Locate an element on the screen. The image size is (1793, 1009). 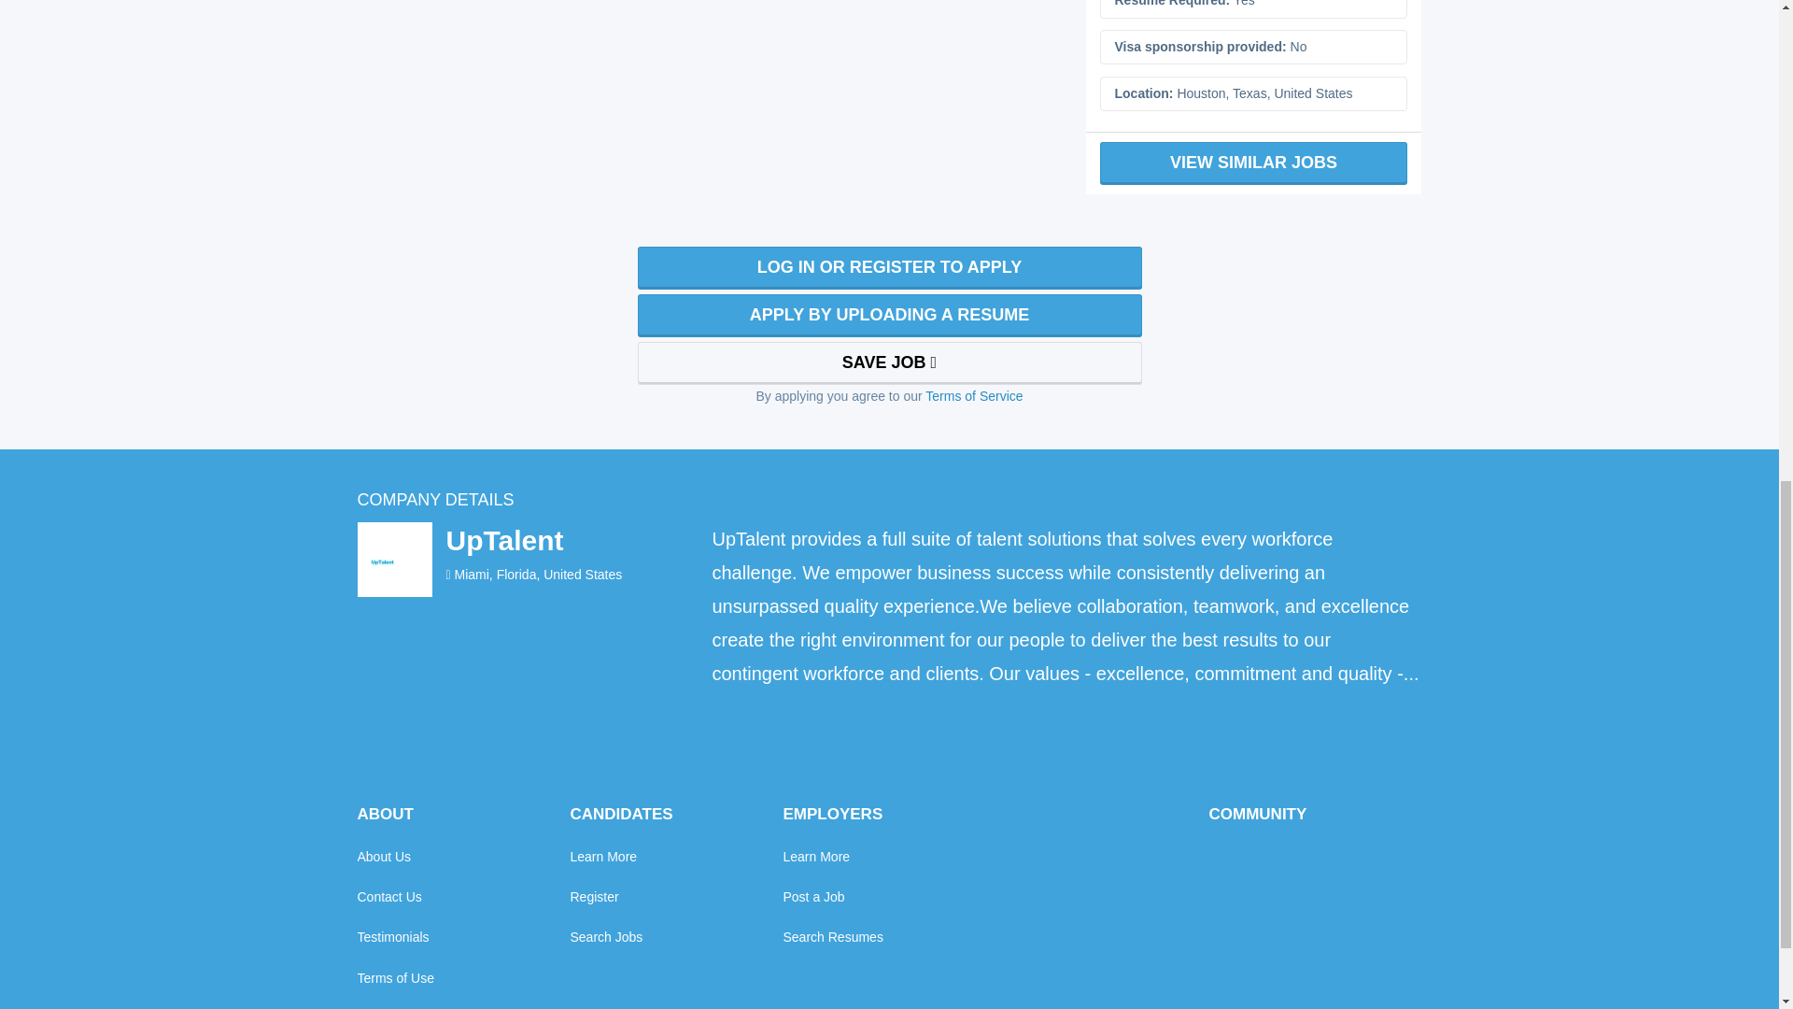
Contact Us is located at coordinates (388, 897).